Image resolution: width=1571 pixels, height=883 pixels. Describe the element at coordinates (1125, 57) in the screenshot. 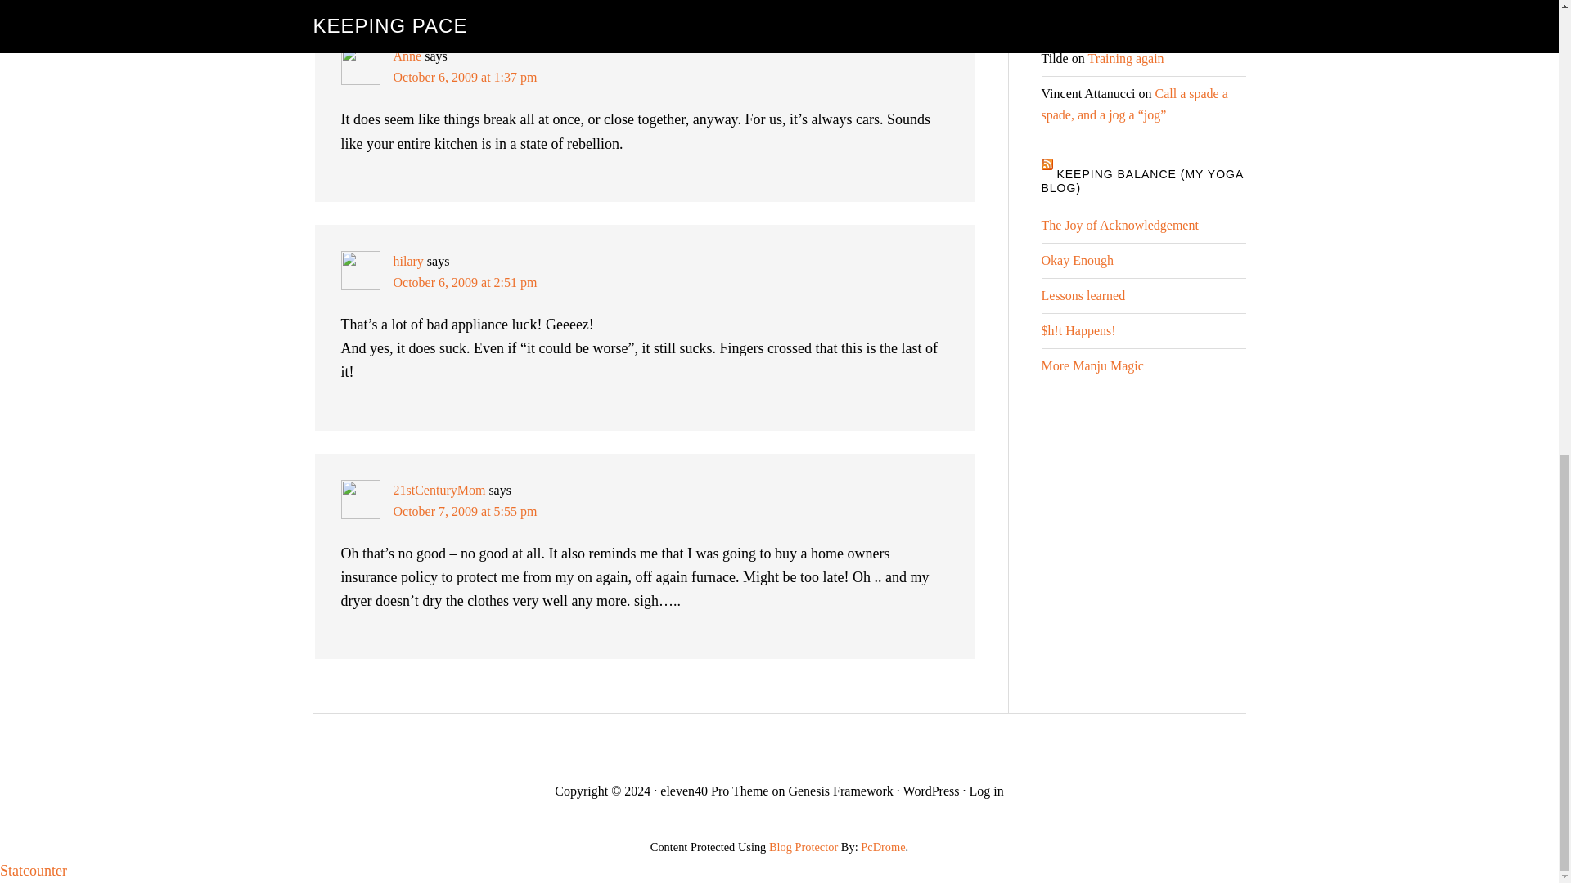

I see `Training again` at that location.